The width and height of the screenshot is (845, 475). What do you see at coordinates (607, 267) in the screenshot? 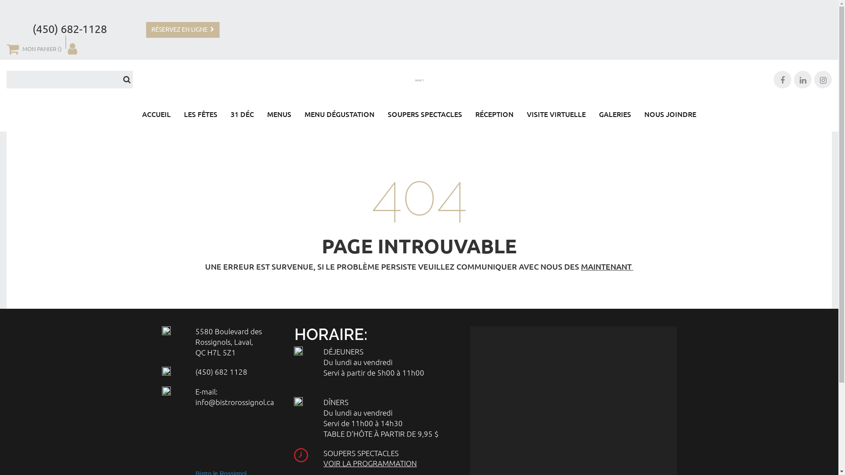
I see `MAINTENANT ` at bounding box center [607, 267].